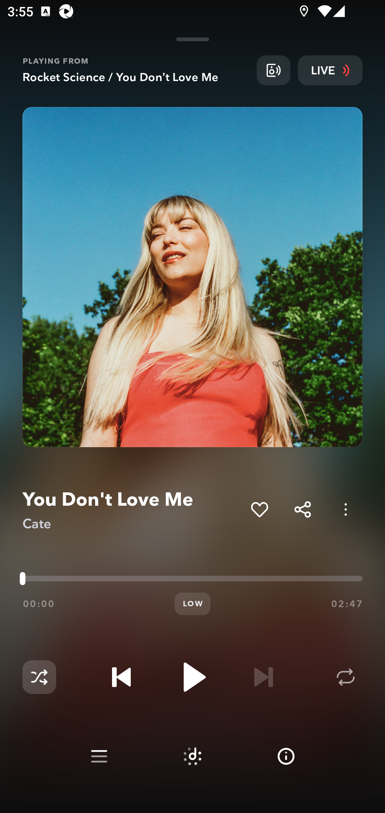 The image size is (385, 813). What do you see at coordinates (286, 756) in the screenshot?
I see `Info` at bounding box center [286, 756].